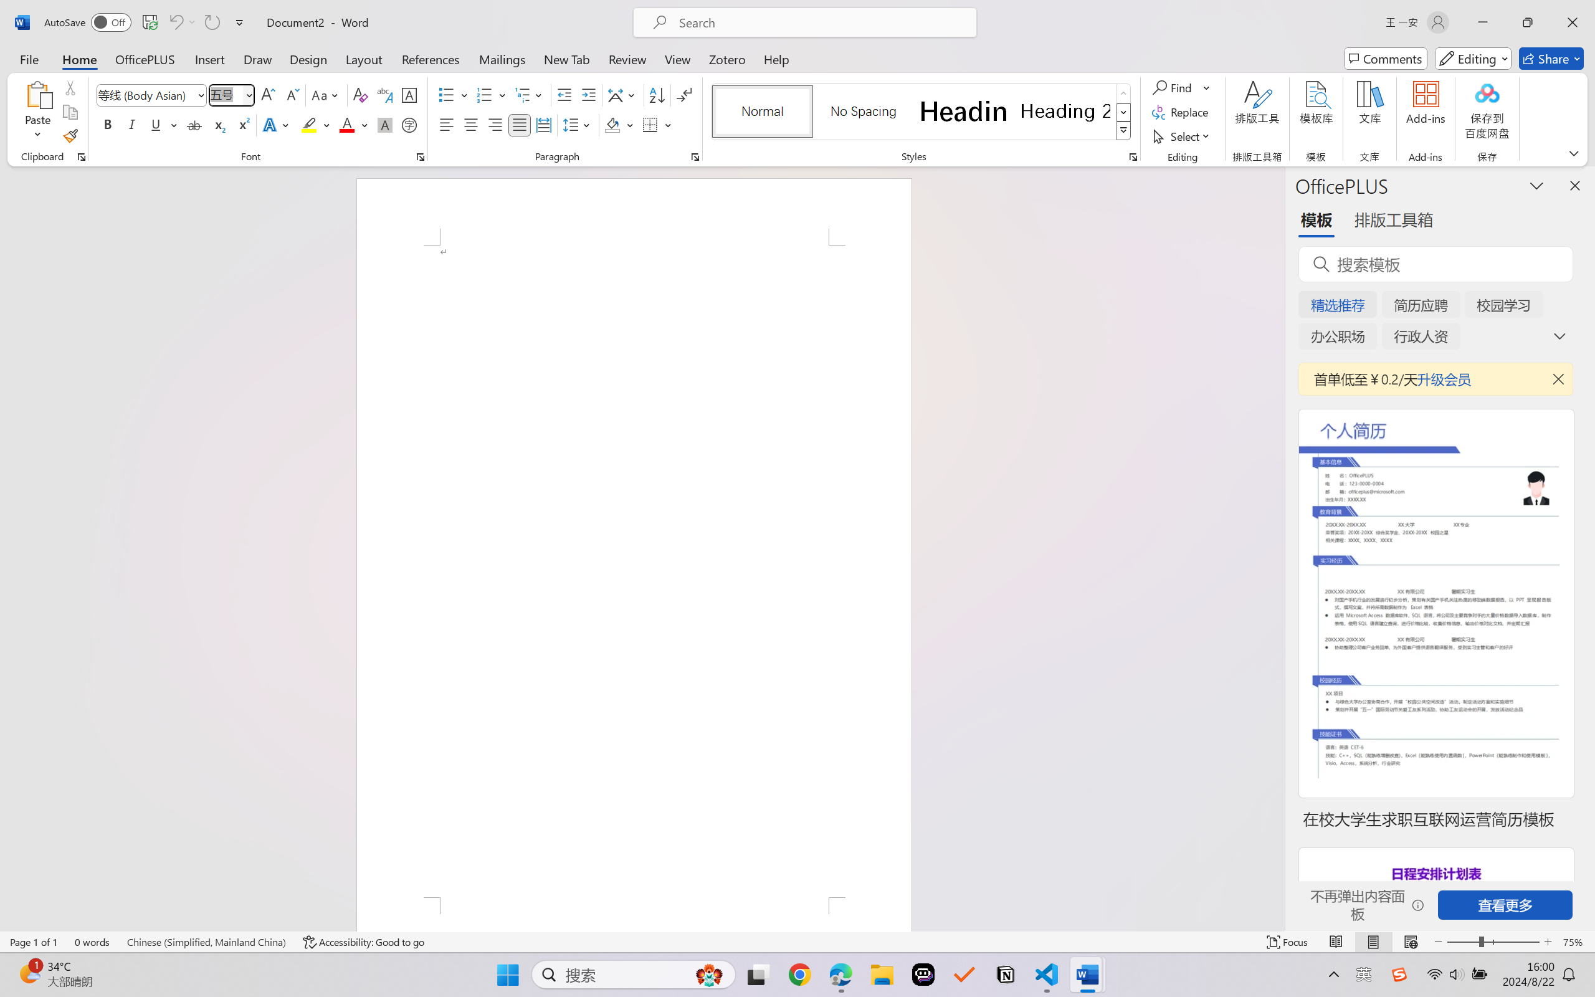  I want to click on Styles, so click(1124, 131).